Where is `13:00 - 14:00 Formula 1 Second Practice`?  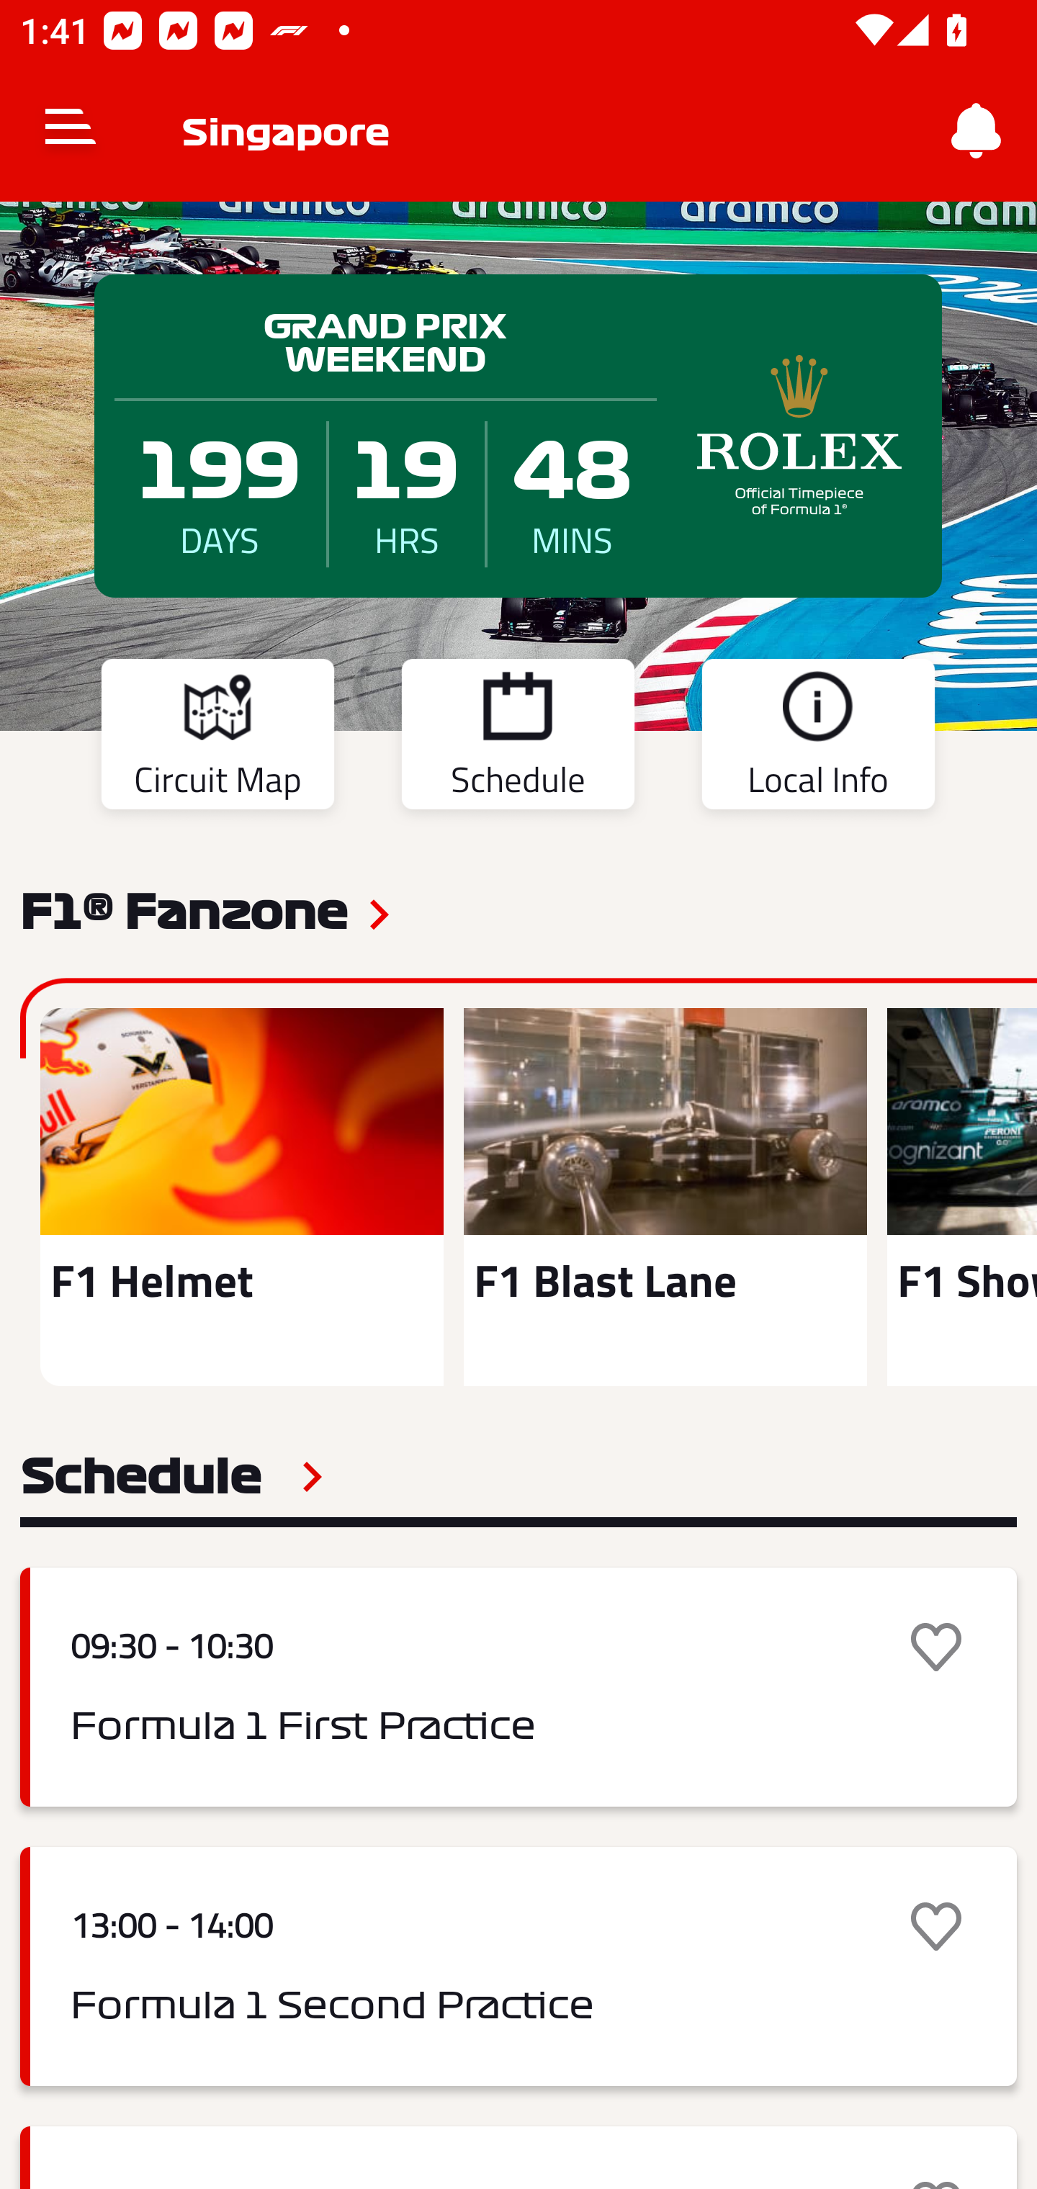
13:00 - 14:00 Formula 1 Second Practice is located at coordinates (518, 1966).